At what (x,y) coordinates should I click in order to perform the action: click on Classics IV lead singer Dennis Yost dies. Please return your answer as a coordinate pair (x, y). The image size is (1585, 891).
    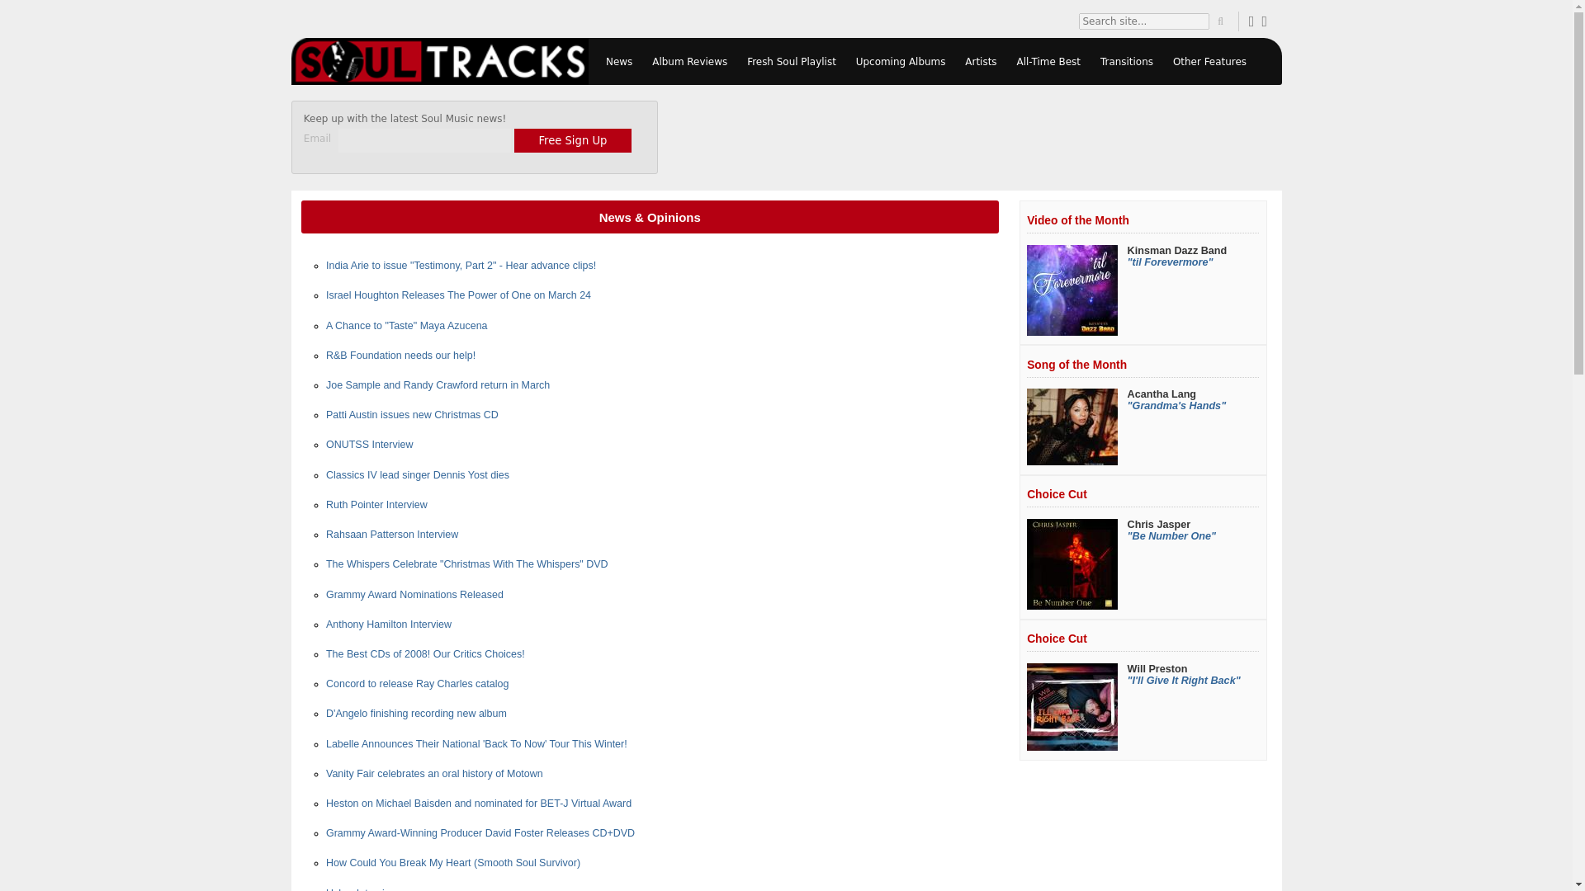
    Looking at the image, I should click on (418, 475).